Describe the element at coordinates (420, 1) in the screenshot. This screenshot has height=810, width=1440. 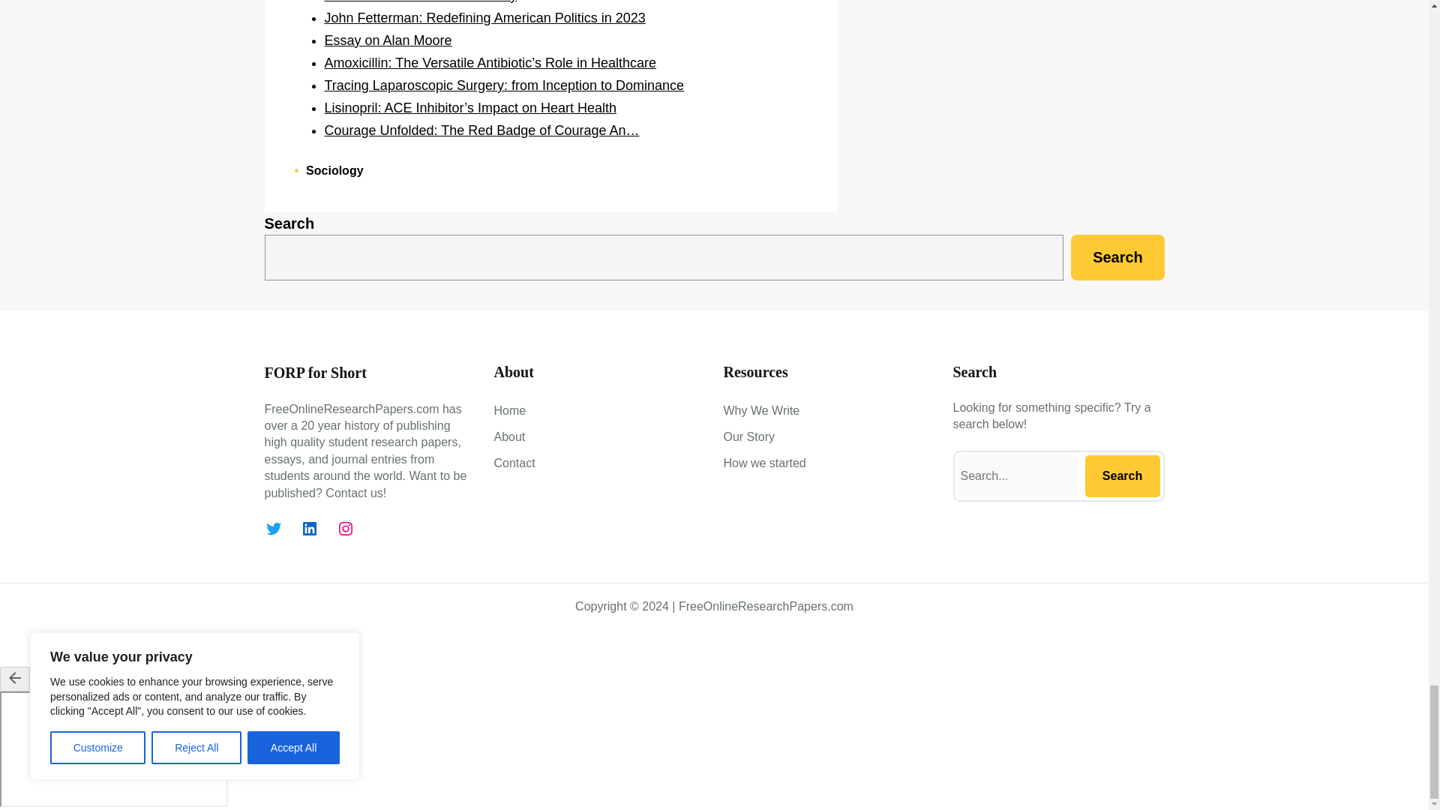
I see `How to Write a Deductive Essay` at that location.